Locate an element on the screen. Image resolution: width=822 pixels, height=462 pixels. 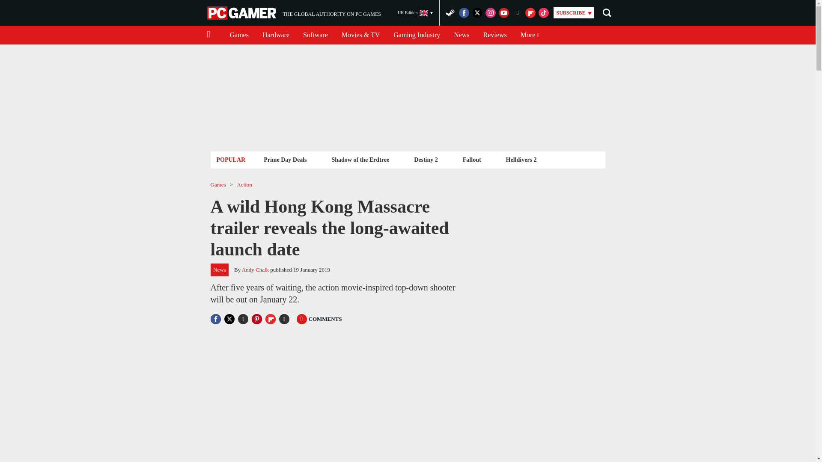
Software is located at coordinates (315, 35).